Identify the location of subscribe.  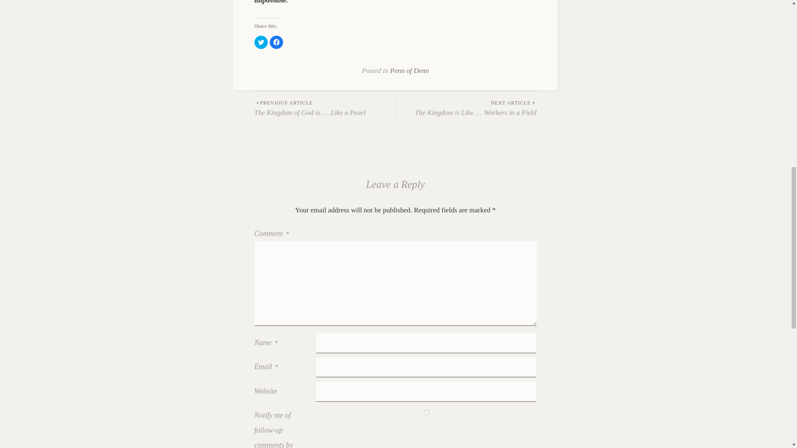
(261, 42).